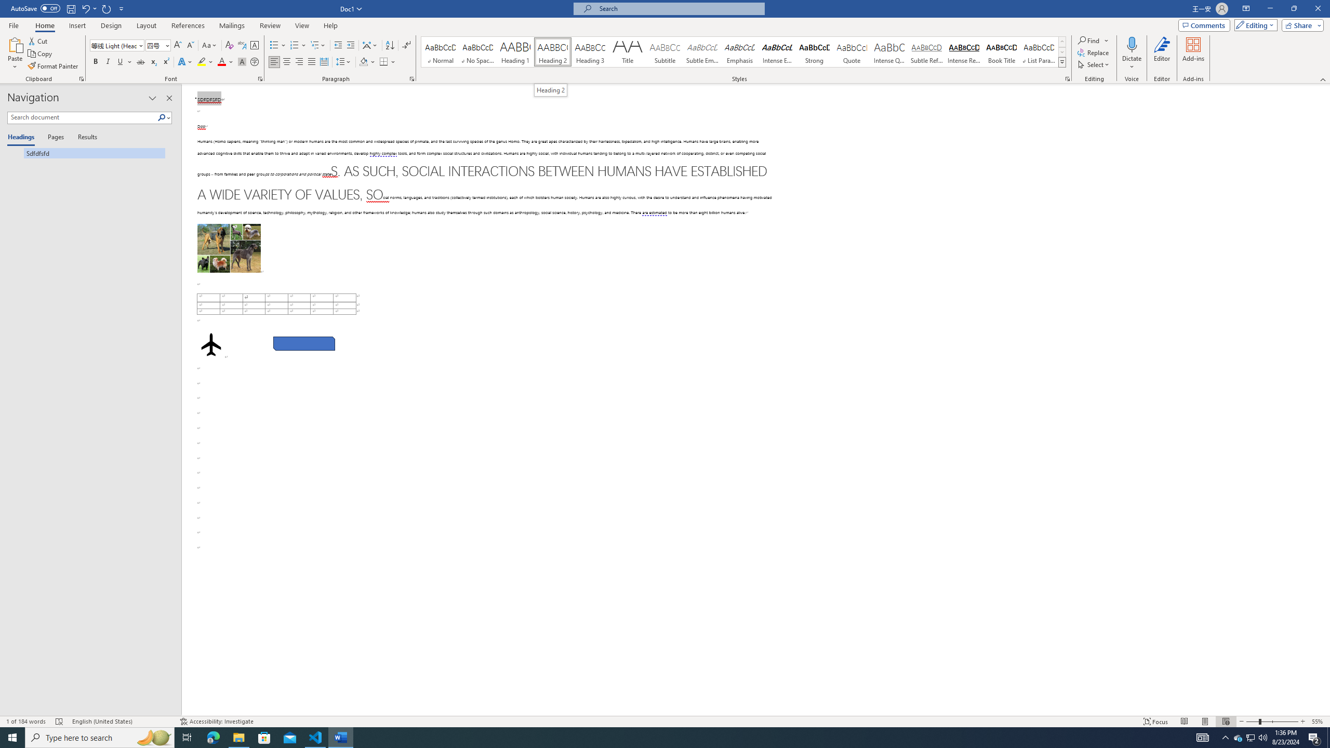 The height and width of the screenshot is (748, 1330). Describe the element at coordinates (154, 62) in the screenshot. I see `Subscript` at that location.